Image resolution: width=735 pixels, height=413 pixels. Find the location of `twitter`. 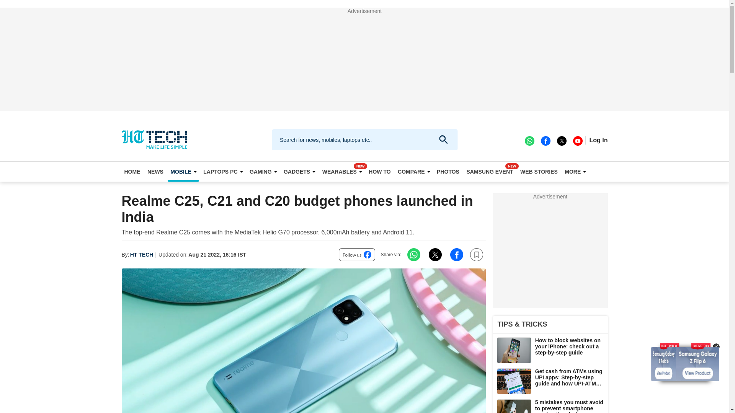

twitter is located at coordinates (561, 140).